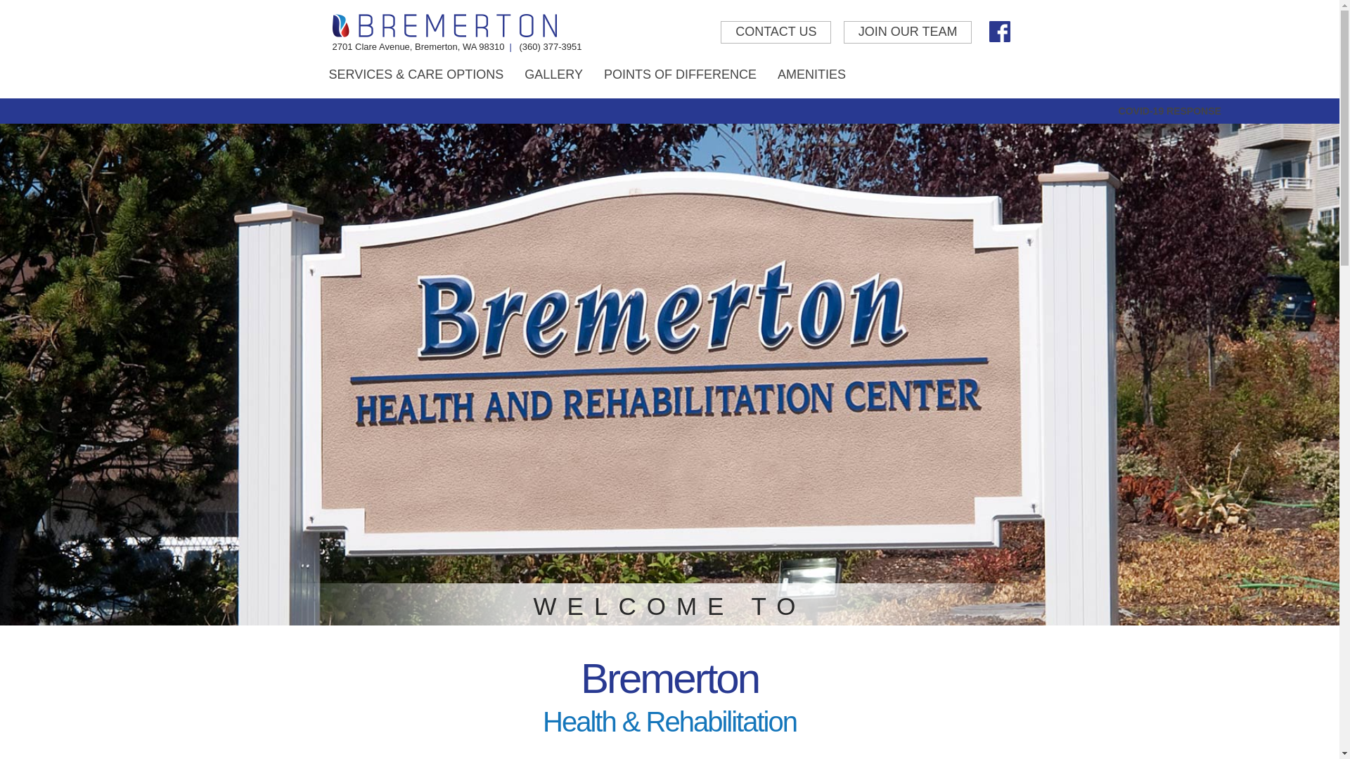 This screenshot has height=759, width=1350. Describe the element at coordinates (1000, 32) in the screenshot. I see `Facebook` at that location.